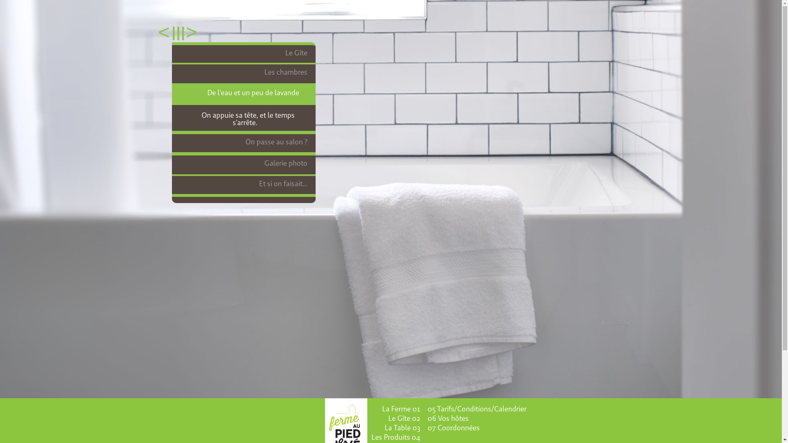 The height and width of the screenshot is (443, 788). I want to click on La Table 03, so click(401, 428).